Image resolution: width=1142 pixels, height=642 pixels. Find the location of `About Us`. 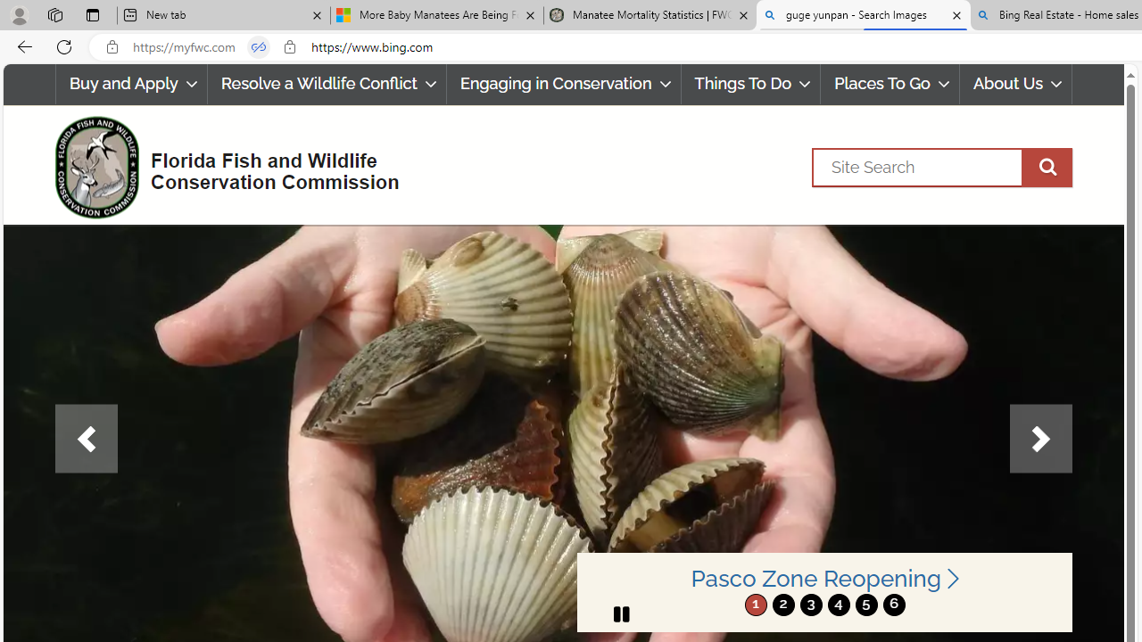

About Us is located at coordinates (1016, 84).